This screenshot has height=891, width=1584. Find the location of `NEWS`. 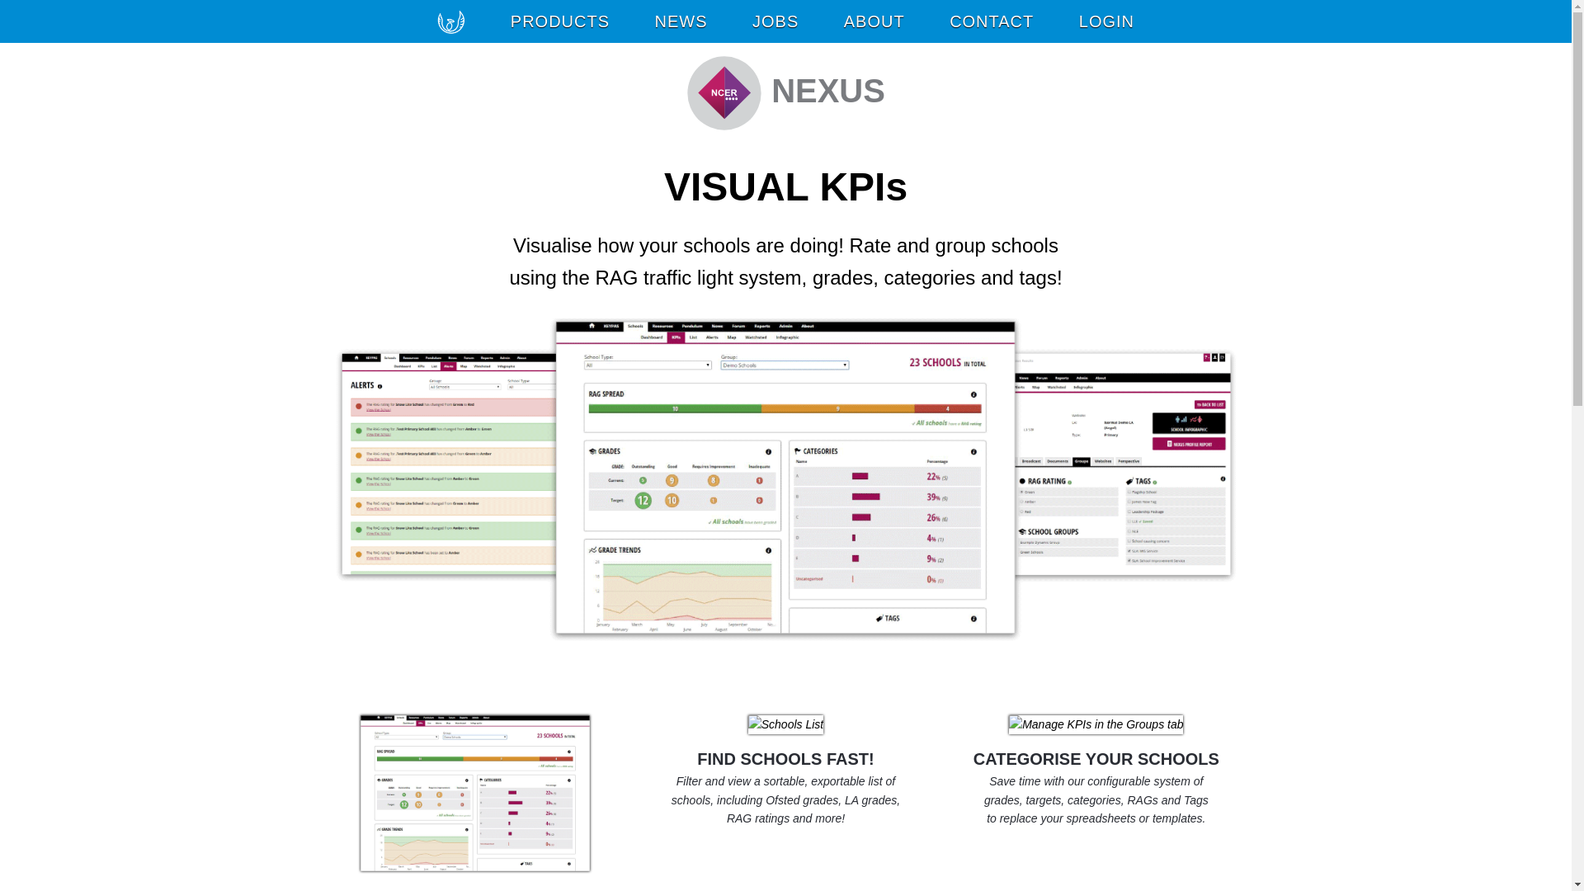

NEWS is located at coordinates (681, 21).